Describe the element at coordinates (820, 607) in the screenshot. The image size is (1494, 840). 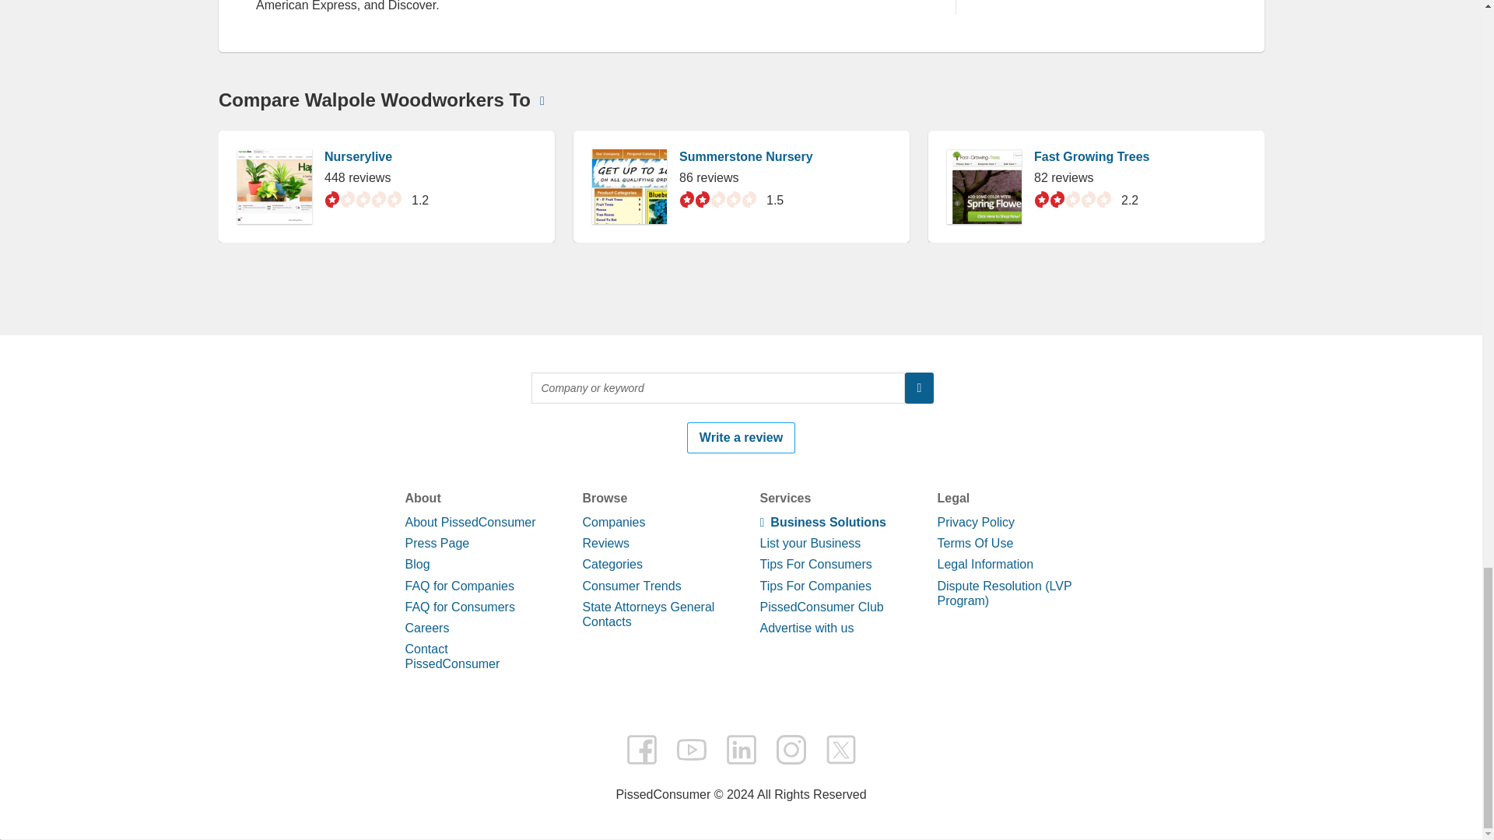
I see `PissedConsumer Club` at that location.